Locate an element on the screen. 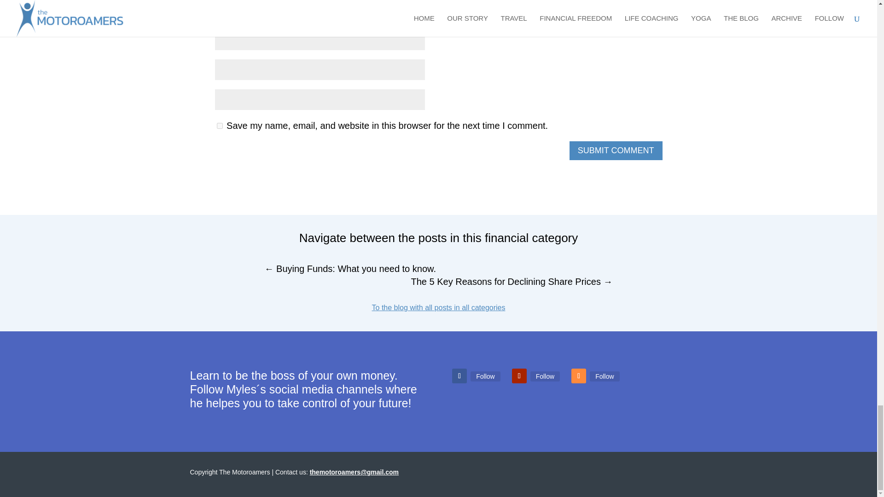 The width and height of the screenshot is (884, 497). RSS is located at coordinates (604, 376).